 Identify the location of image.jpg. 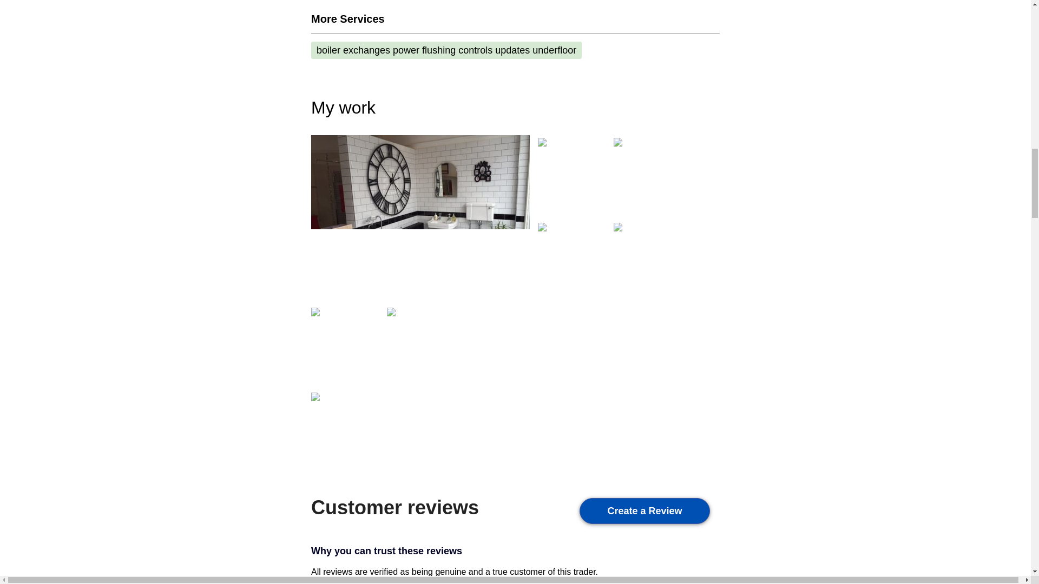
(315, 311).